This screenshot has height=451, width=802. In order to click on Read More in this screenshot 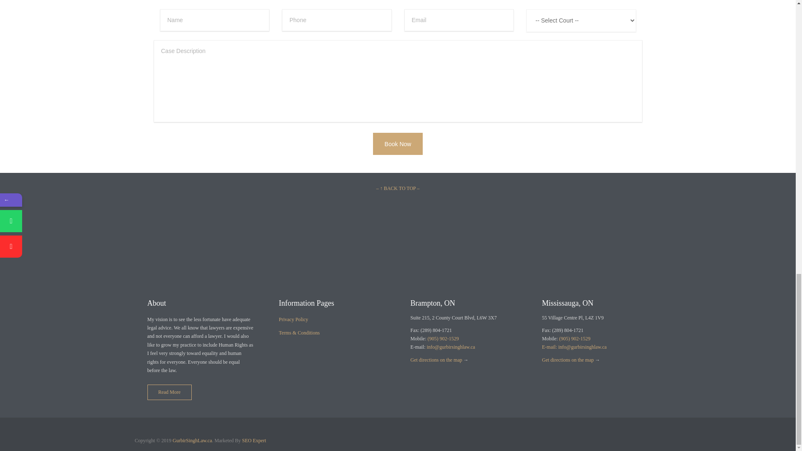, I will do `click(169, 392)`.